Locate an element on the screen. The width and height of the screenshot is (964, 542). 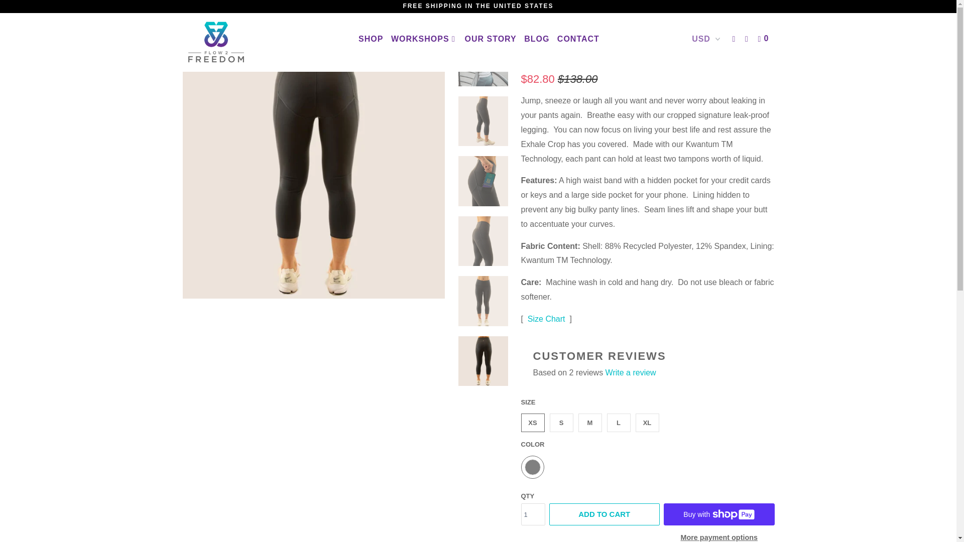
Leakproof Collection is located at coordinates (245, 21).